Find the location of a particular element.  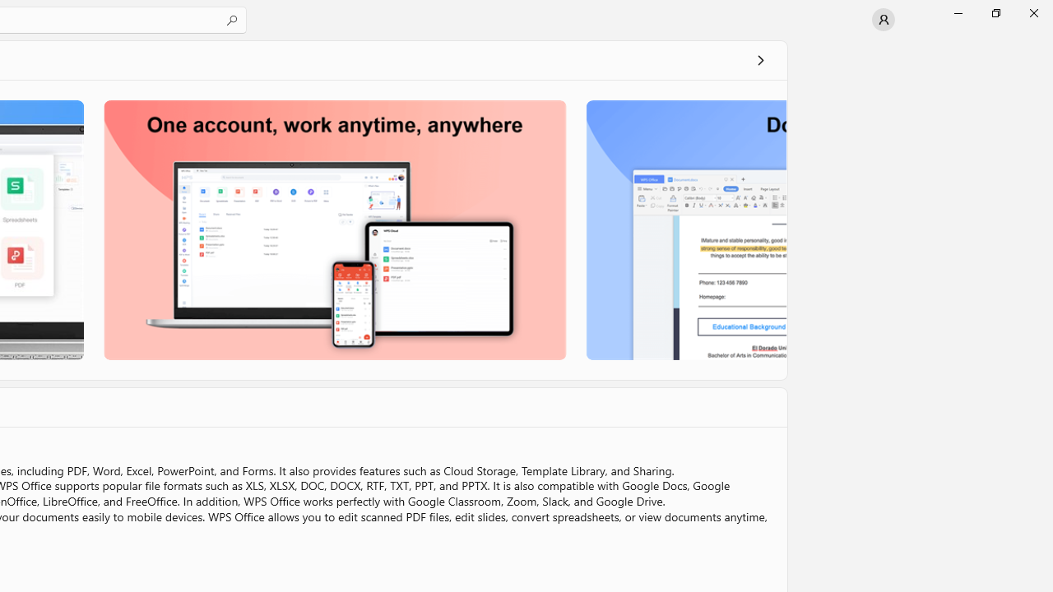

See all is located at coordinates (760, 59).